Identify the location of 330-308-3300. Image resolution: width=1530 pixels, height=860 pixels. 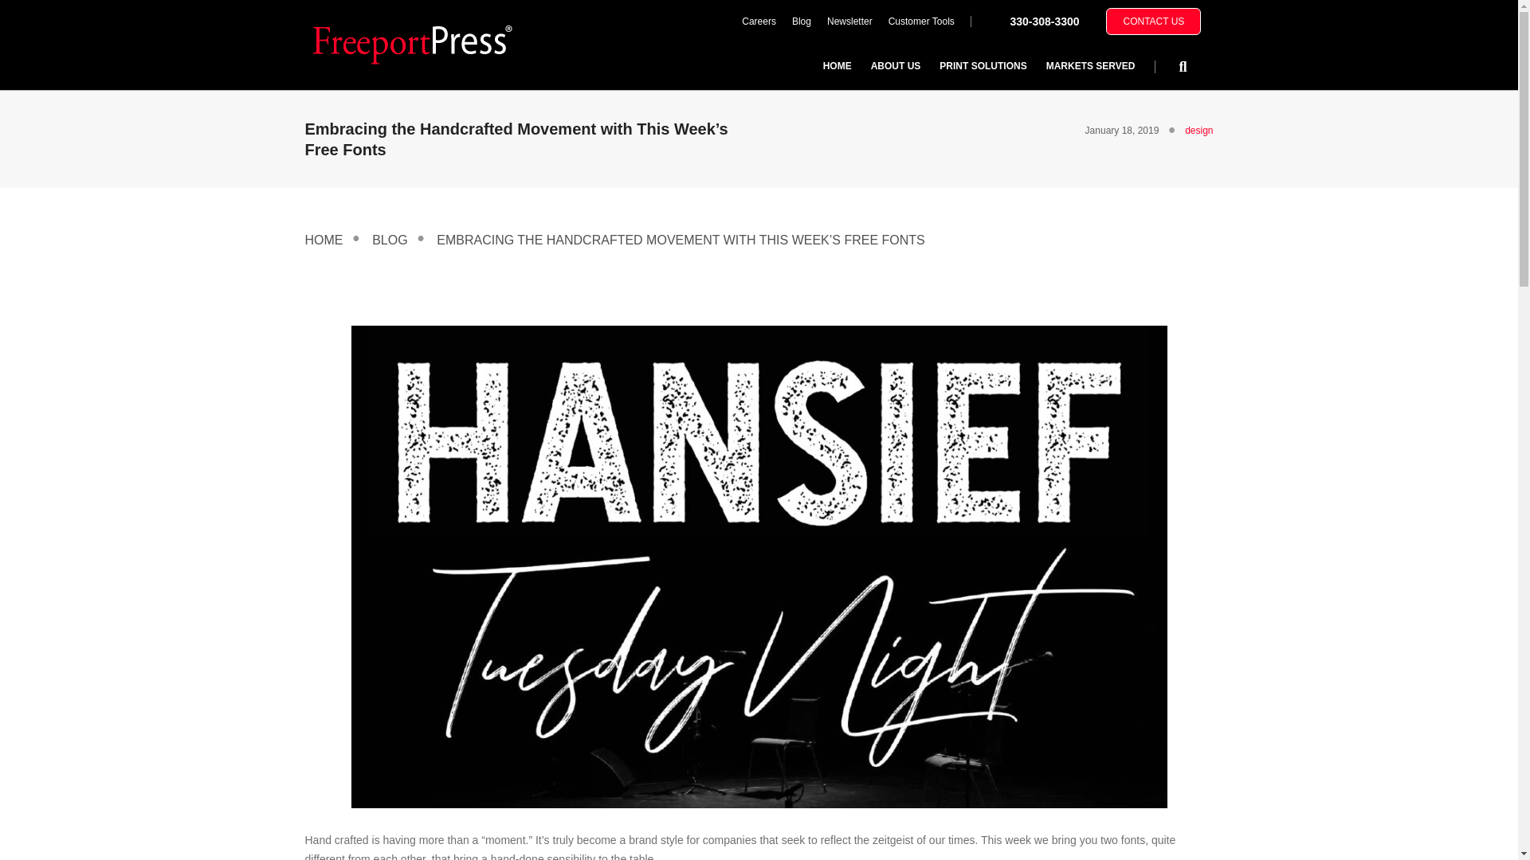
(1044, 21).